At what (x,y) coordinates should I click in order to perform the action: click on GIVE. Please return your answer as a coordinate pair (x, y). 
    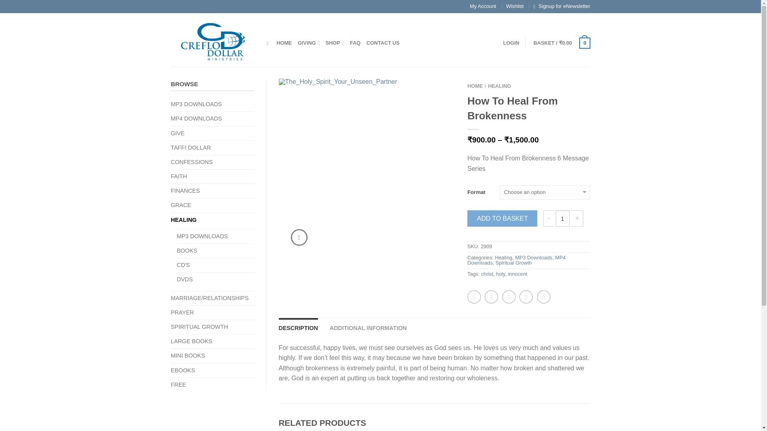
    Looking at the image, I should click on (181, 133).